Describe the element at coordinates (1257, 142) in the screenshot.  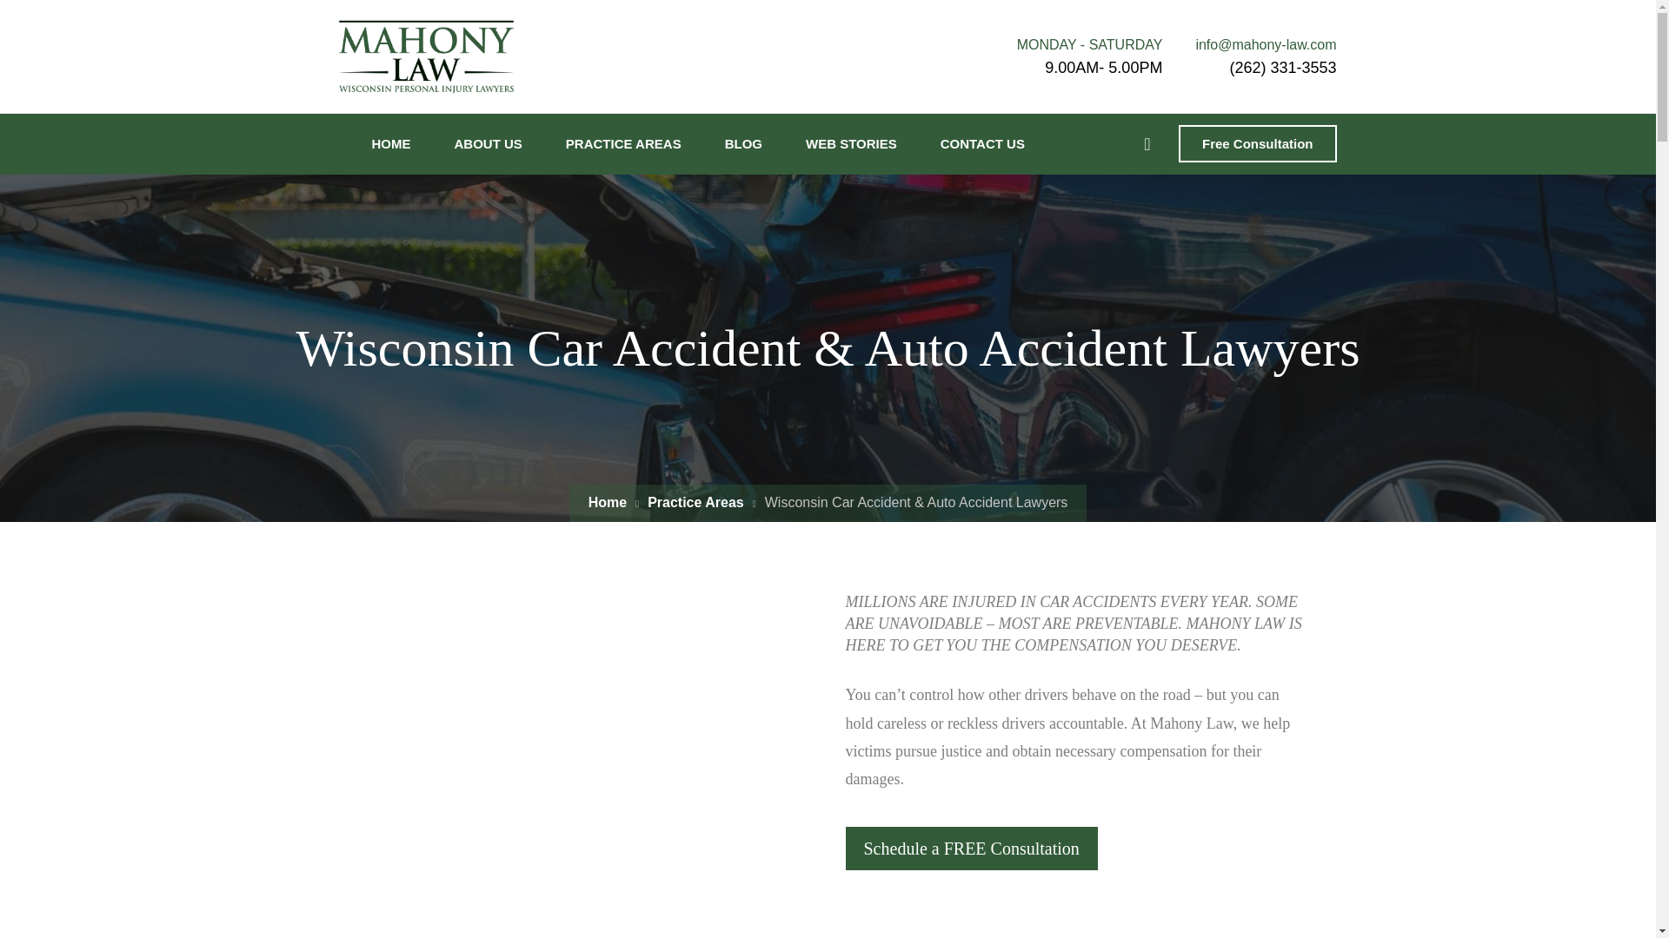
I see `Free Consultation` at that location.